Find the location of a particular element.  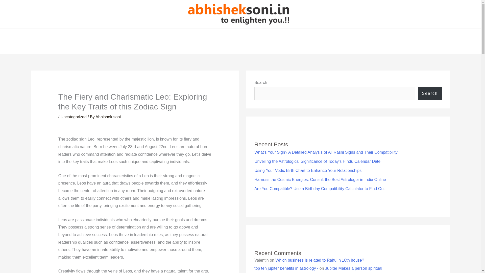

Abhishek soni is located at coordinates (108, 117).